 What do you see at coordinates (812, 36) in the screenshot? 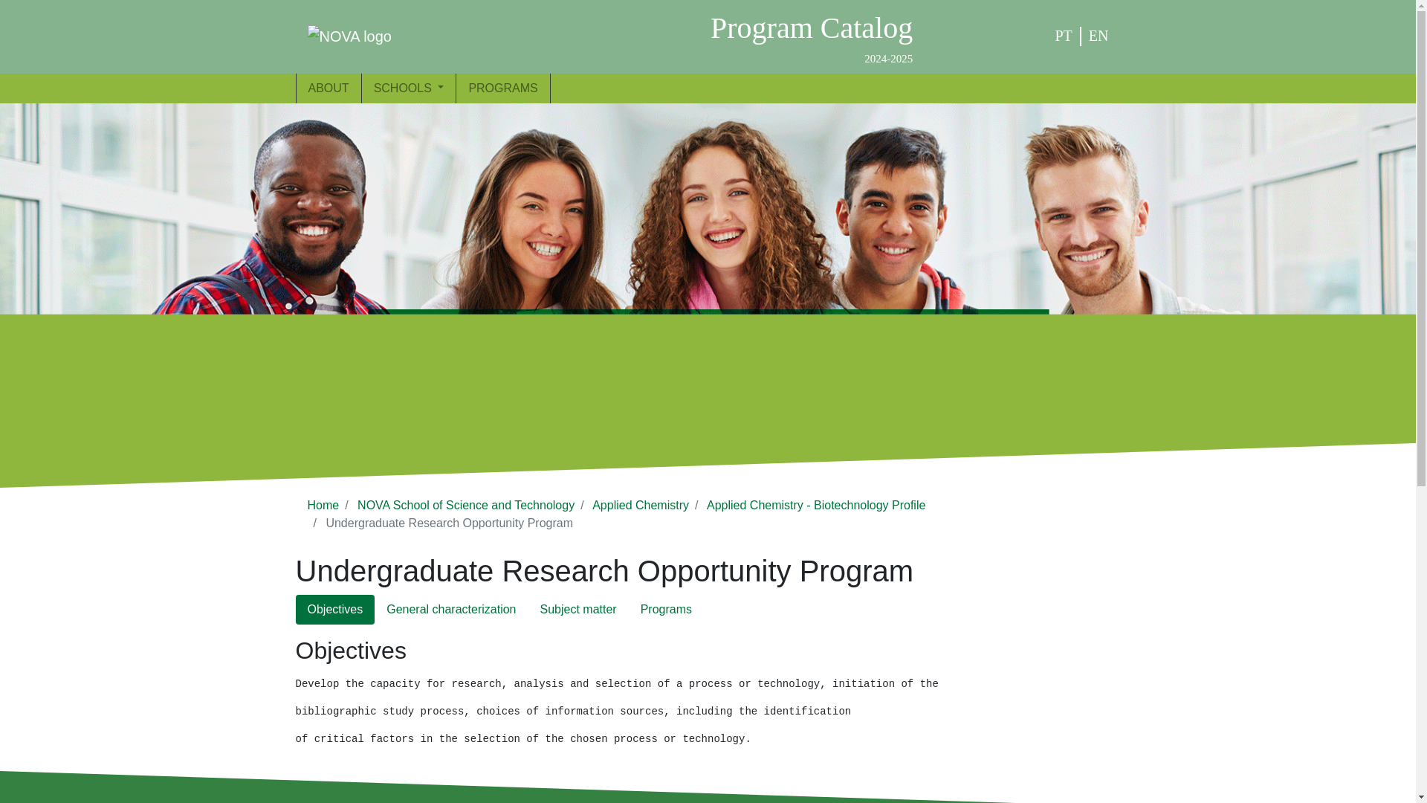
I see `Programs` at bounding box center [812, 36].